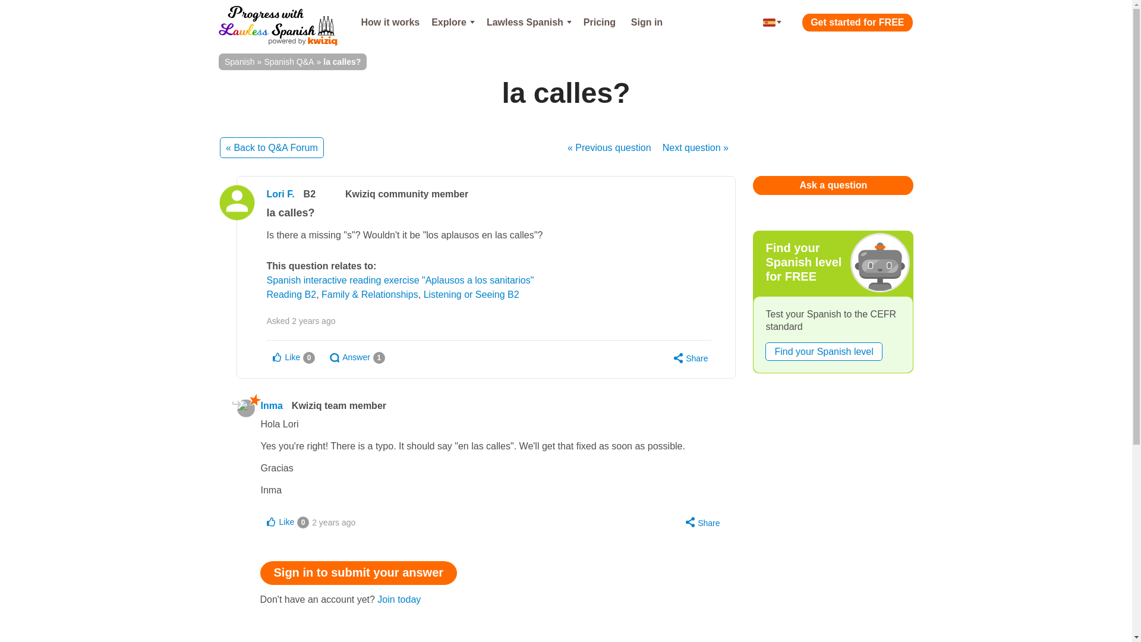 The width and height of the screenshot is (1141, 642). Describe the element at coordinates (529, 23) in the screenshot. I see `Lawless Spanish` at that location.